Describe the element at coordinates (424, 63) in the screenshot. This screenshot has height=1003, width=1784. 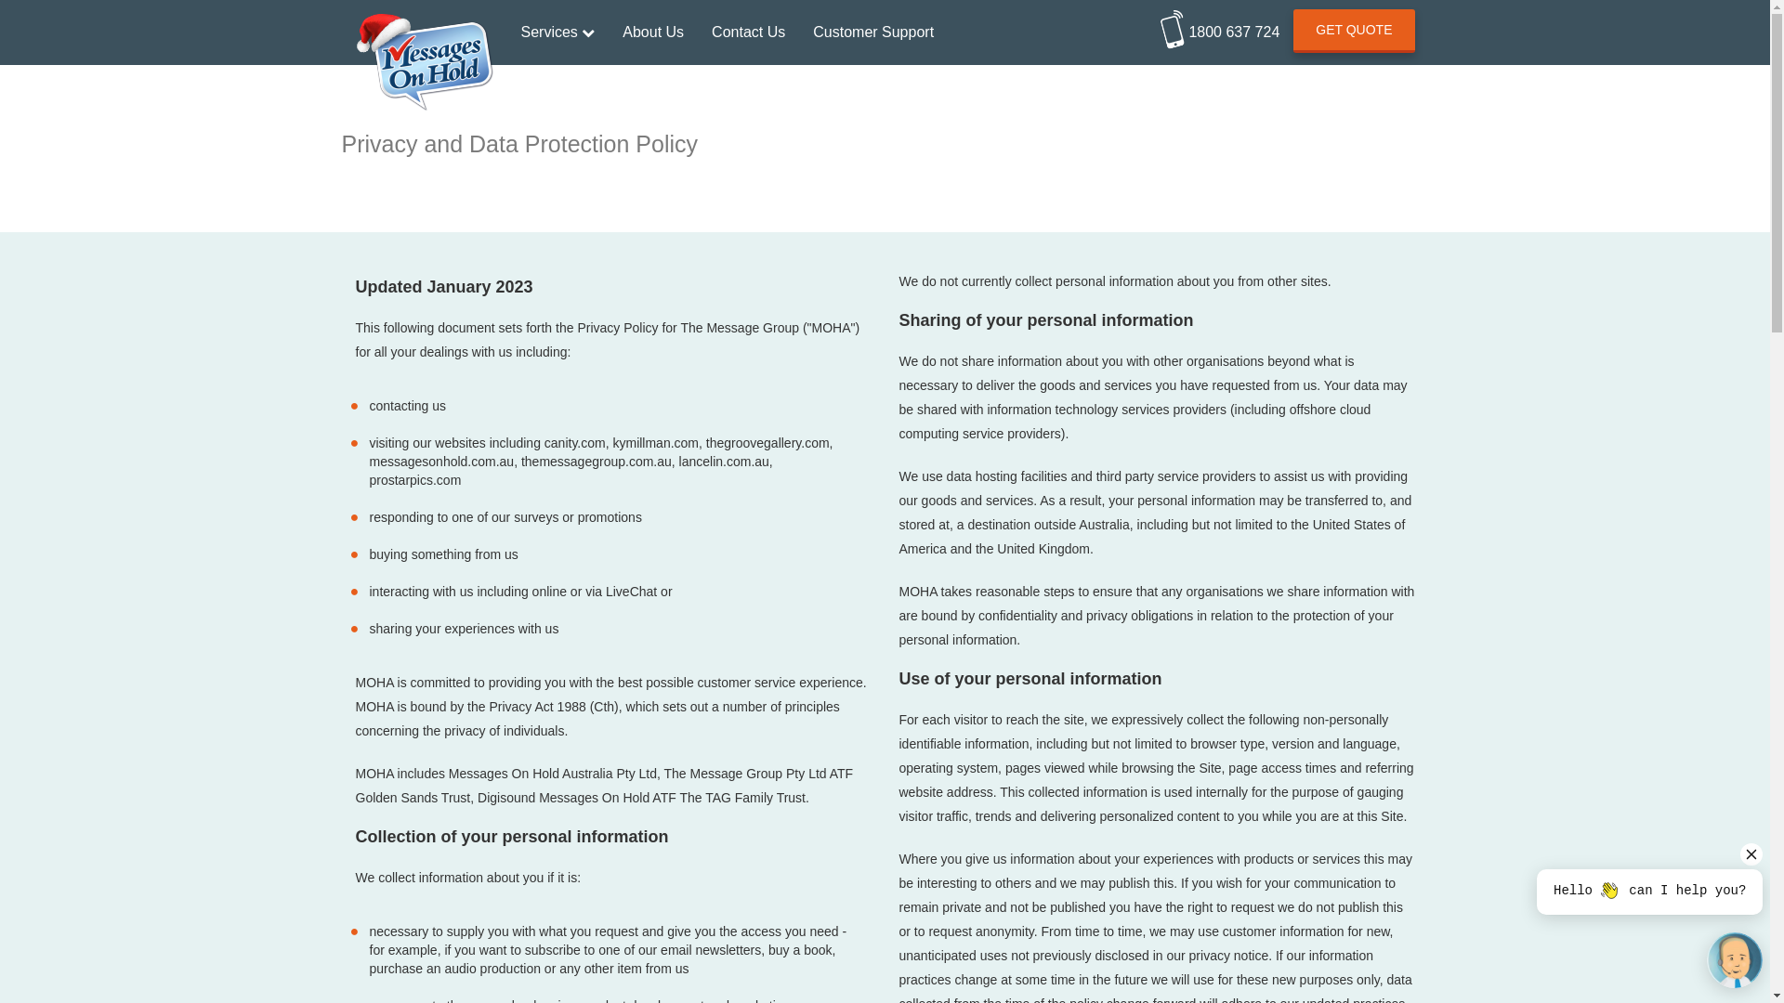
I see `Messages On Hold Logo` at that location.